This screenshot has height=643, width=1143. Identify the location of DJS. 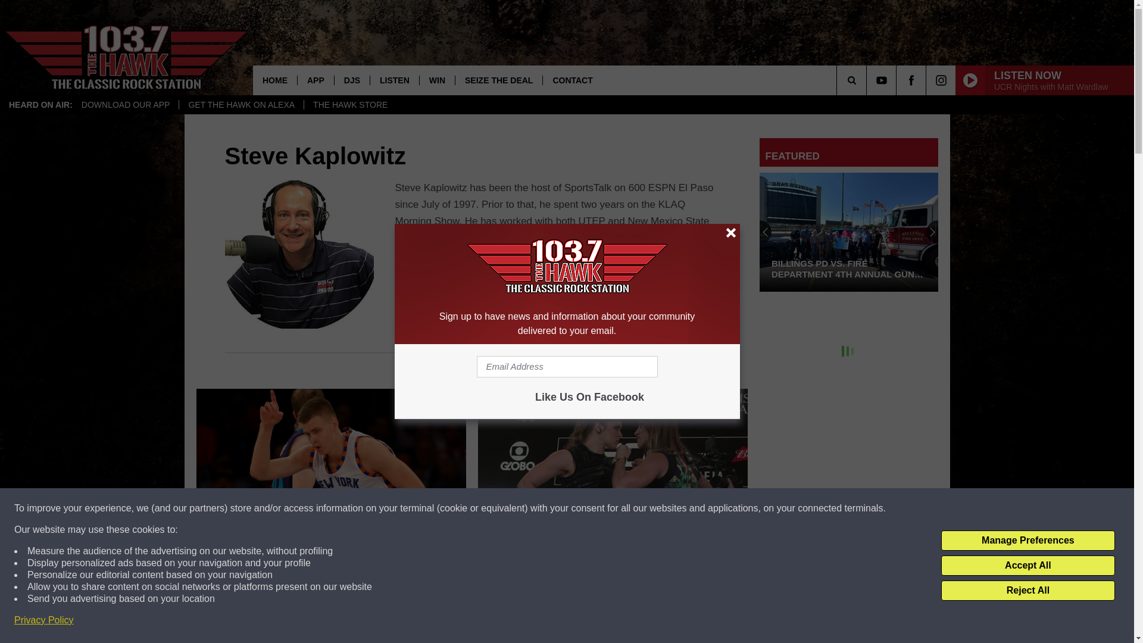
(351, 80).